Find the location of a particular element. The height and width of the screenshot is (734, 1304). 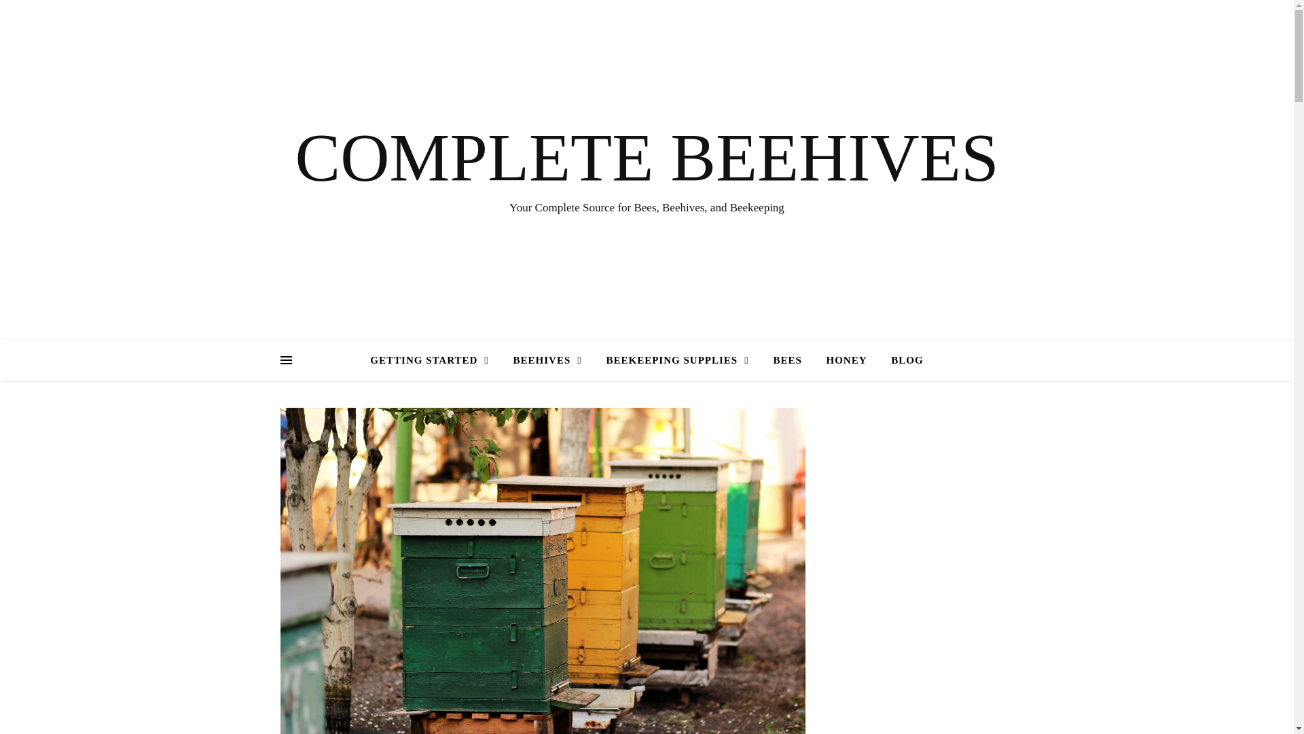

BEES is located at coordinates (786, 360).